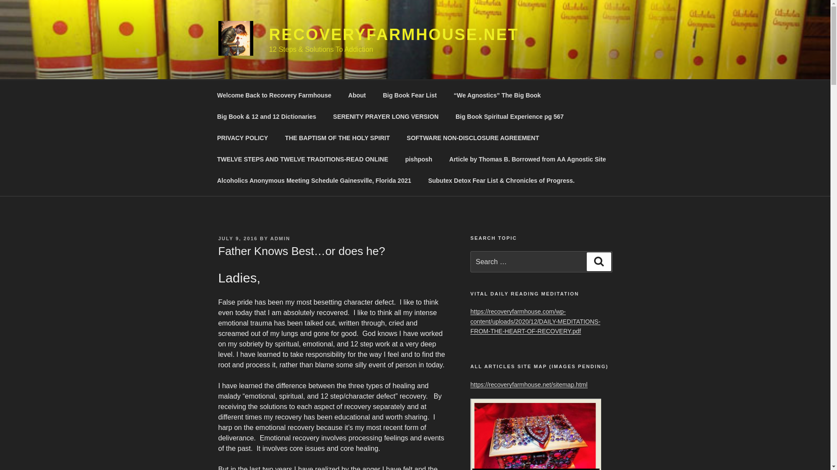  What do you see at coordinates (274, 95) in the screenshot?
I see `Welcome Back to Recovery Farmhouse` at bounding box center [274, 95].